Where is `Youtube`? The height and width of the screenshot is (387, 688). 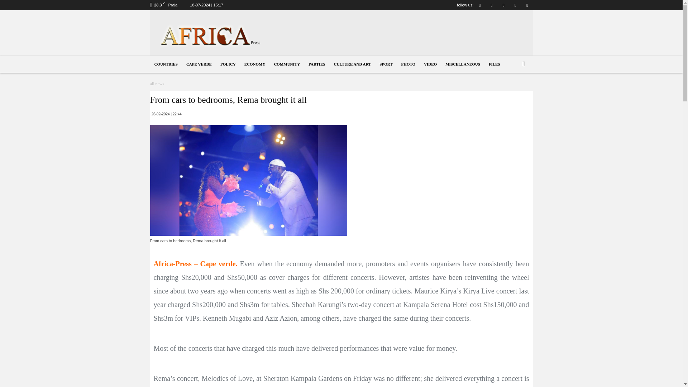 Youtube is located at coordinates (527, 5).